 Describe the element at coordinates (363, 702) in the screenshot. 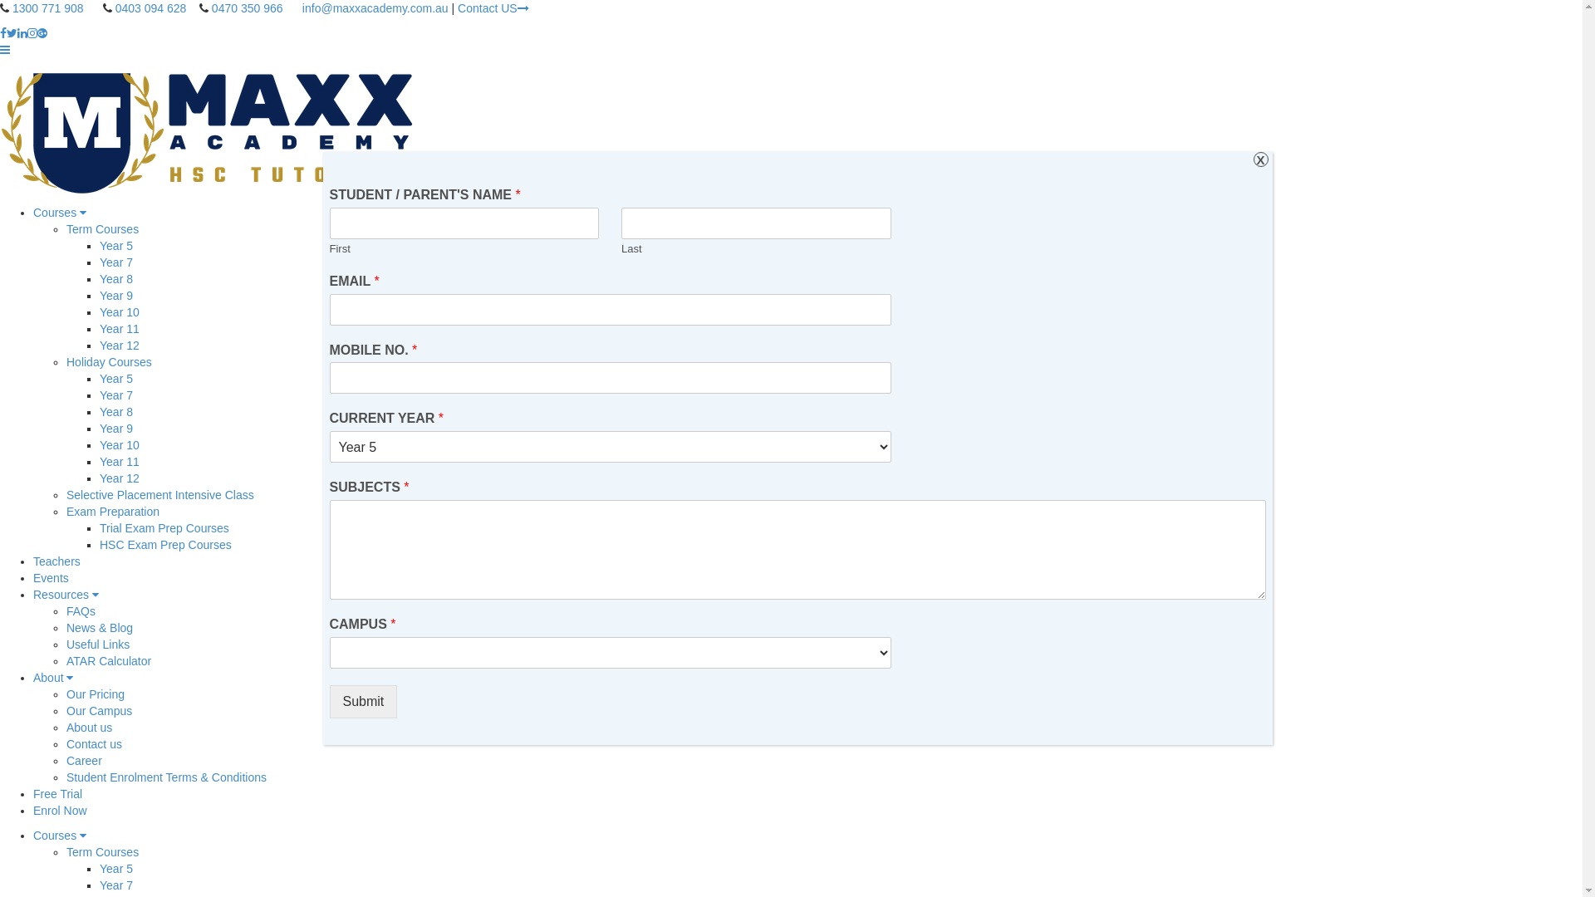

I see `Submit` at that location.